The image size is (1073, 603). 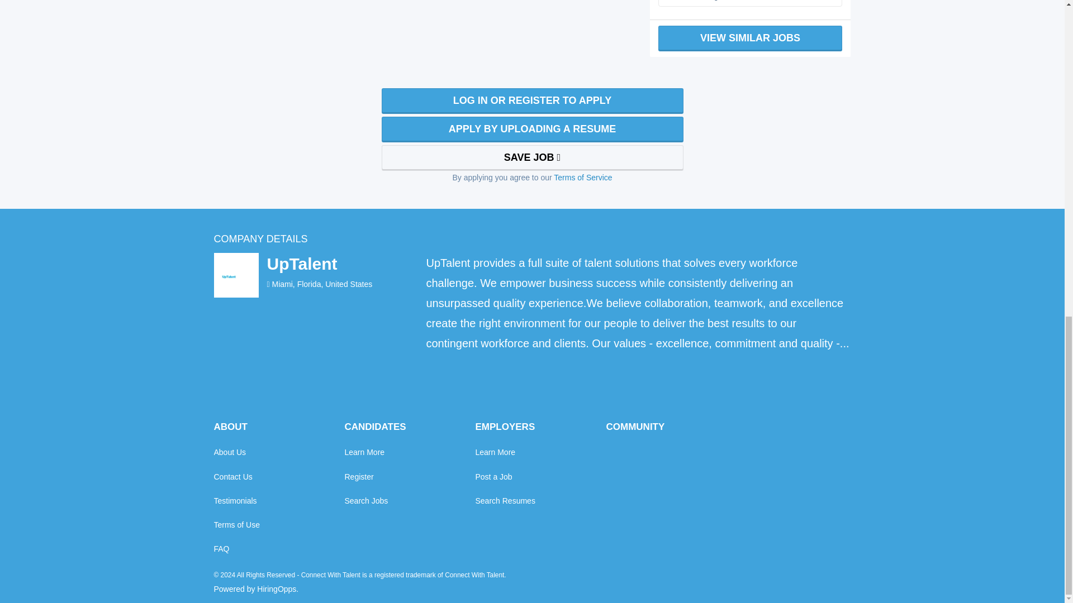 I want to click on Testimonials, so click(x=235, y=500).